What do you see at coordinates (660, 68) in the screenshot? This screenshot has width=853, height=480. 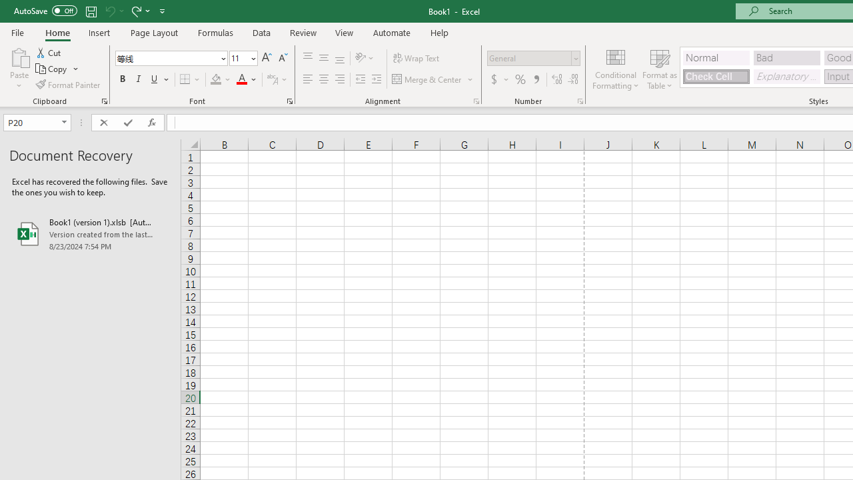 I see `Format as Table` at bounding box center [660, 68].